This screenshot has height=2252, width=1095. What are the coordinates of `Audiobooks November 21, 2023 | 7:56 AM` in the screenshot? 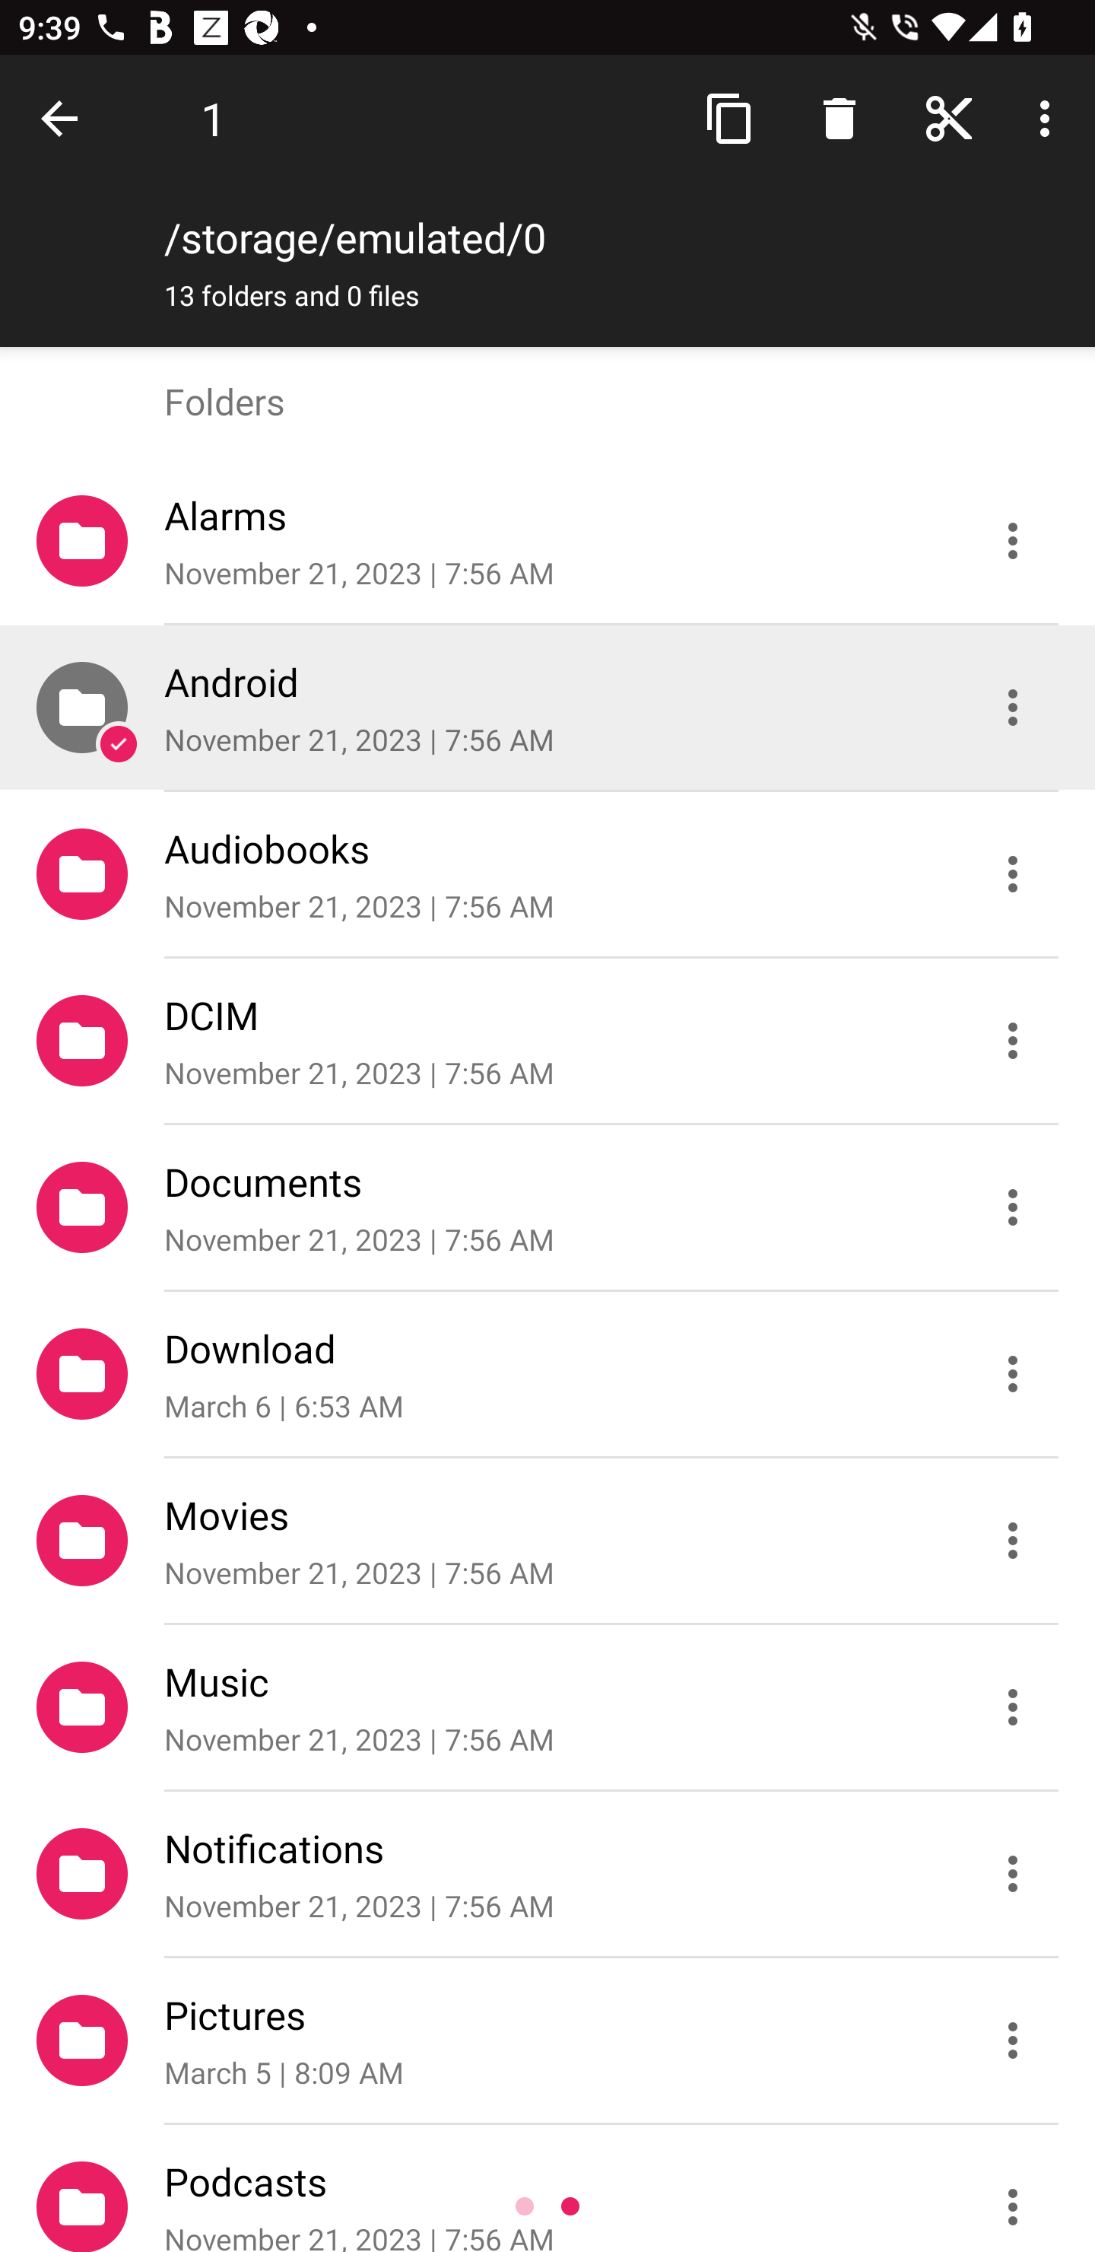 It's located at (547, 875).